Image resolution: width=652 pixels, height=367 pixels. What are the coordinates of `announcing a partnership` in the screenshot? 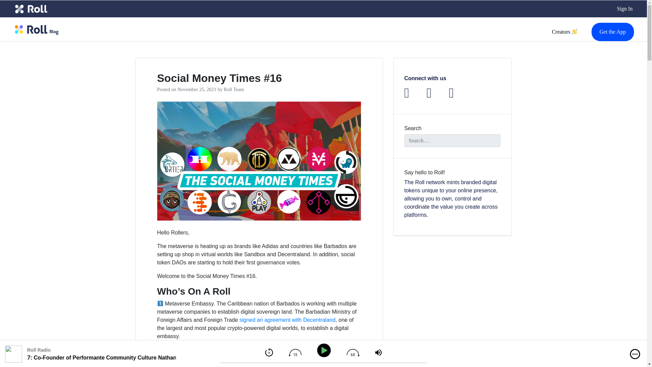 It's located at (315, 358).